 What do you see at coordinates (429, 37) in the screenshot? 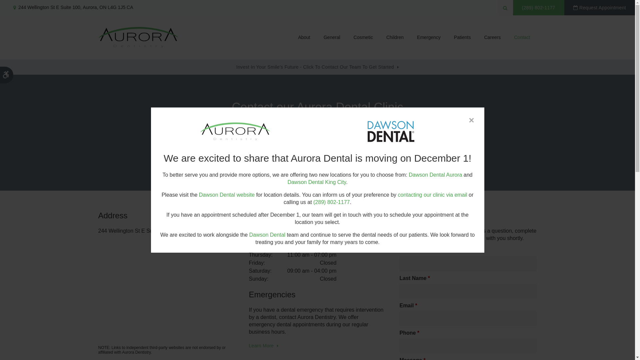
I see `Emergency` at bounding box center [429, 37].